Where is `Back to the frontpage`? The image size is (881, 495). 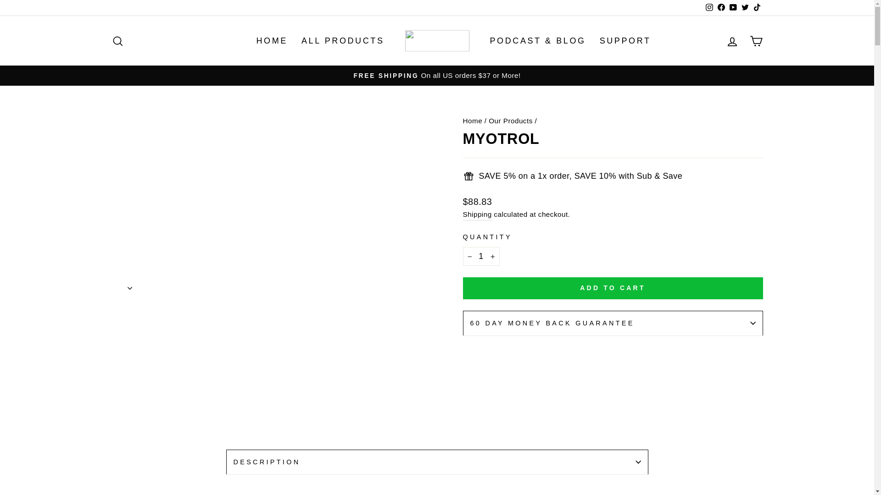 Back to the frontpage is located at coordinates (472, 121).